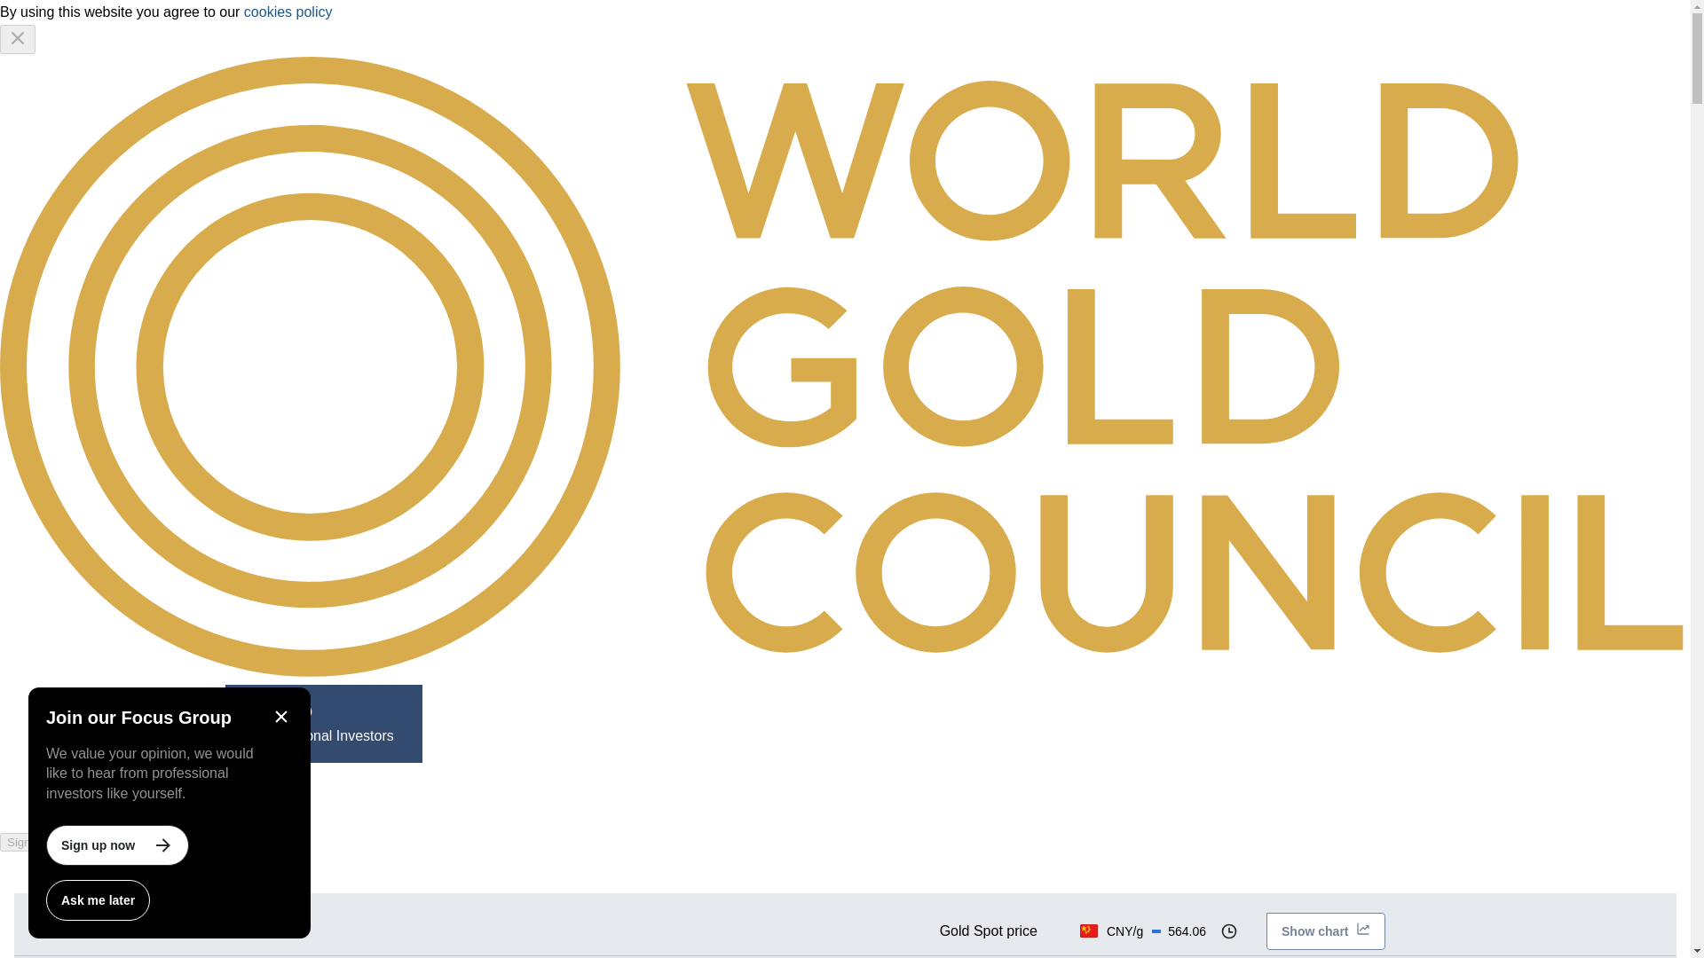 This screenshot has height=958, width=1704. Describe the element at coordinates (103, 880) in the screenshot. I see `Social commentary about gold` at that location.